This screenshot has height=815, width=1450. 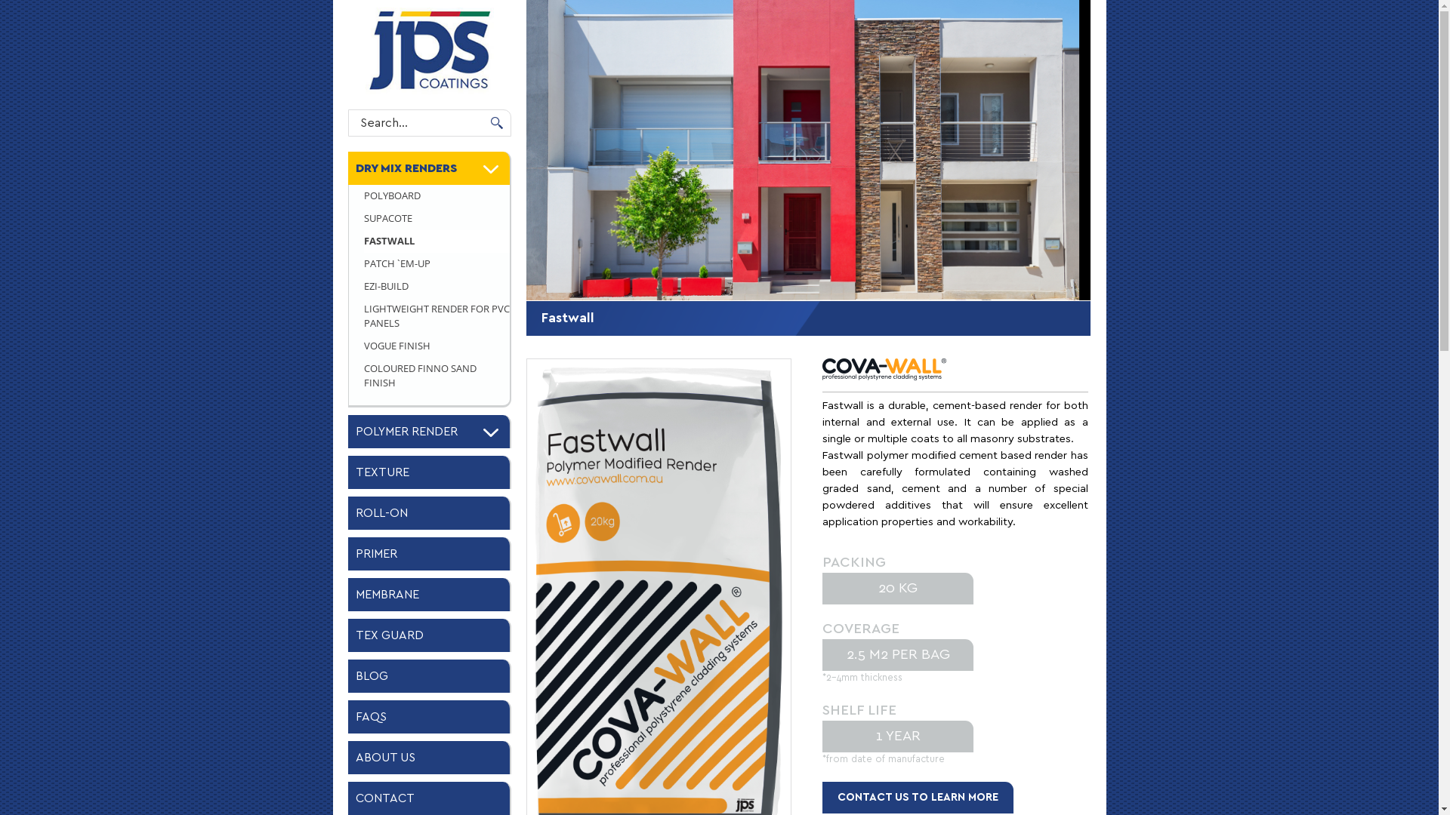 I want to click on ABOUT US, so click(x=430, y=758).